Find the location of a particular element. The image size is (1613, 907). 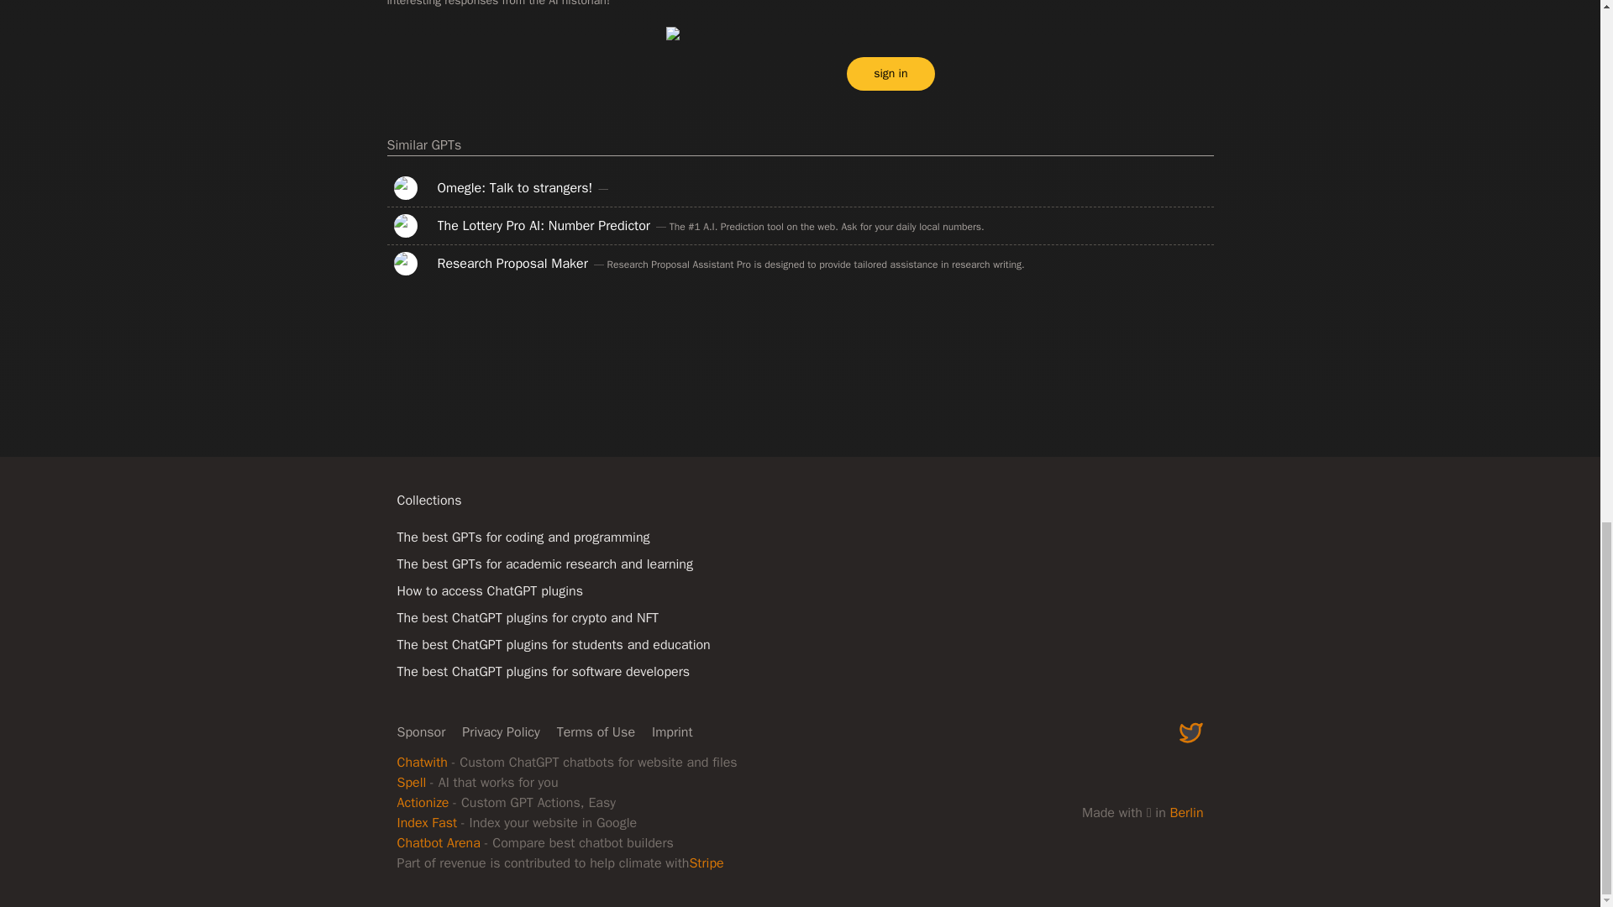

The best ChatGPT plugins for students and education is located at coordinates (553, 645).